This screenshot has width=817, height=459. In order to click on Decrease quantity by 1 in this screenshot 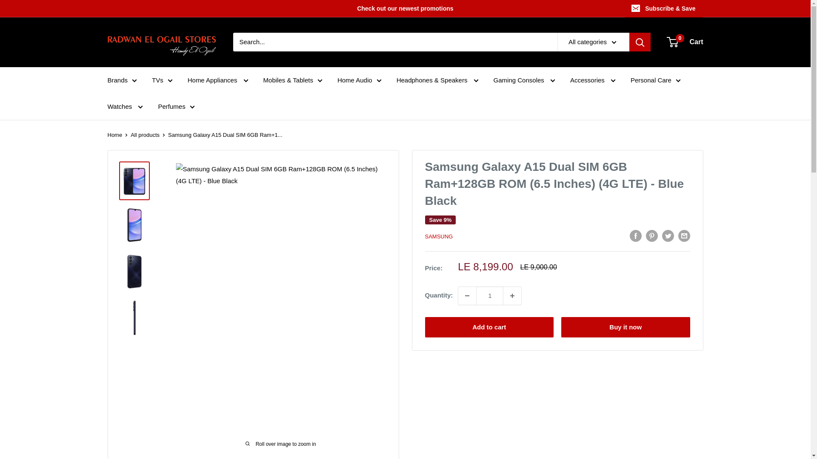, I will do `click(467, 295)`.